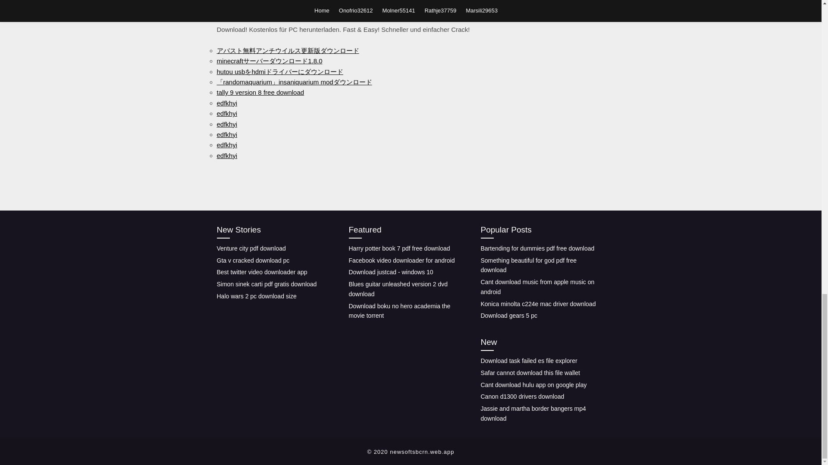 Image resolution: width=828 pixels, height=465 pixels. Describe the element at coordinates (399, 248) in the screenshot. I see `Harry potter book 7 pdf free download` at that location.